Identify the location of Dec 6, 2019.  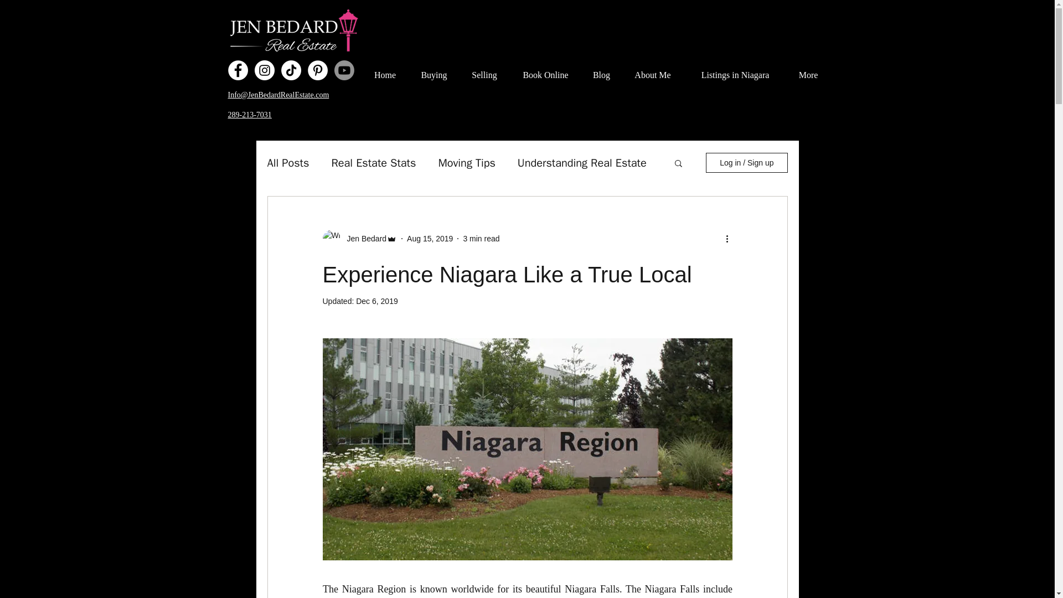
(376, 301).